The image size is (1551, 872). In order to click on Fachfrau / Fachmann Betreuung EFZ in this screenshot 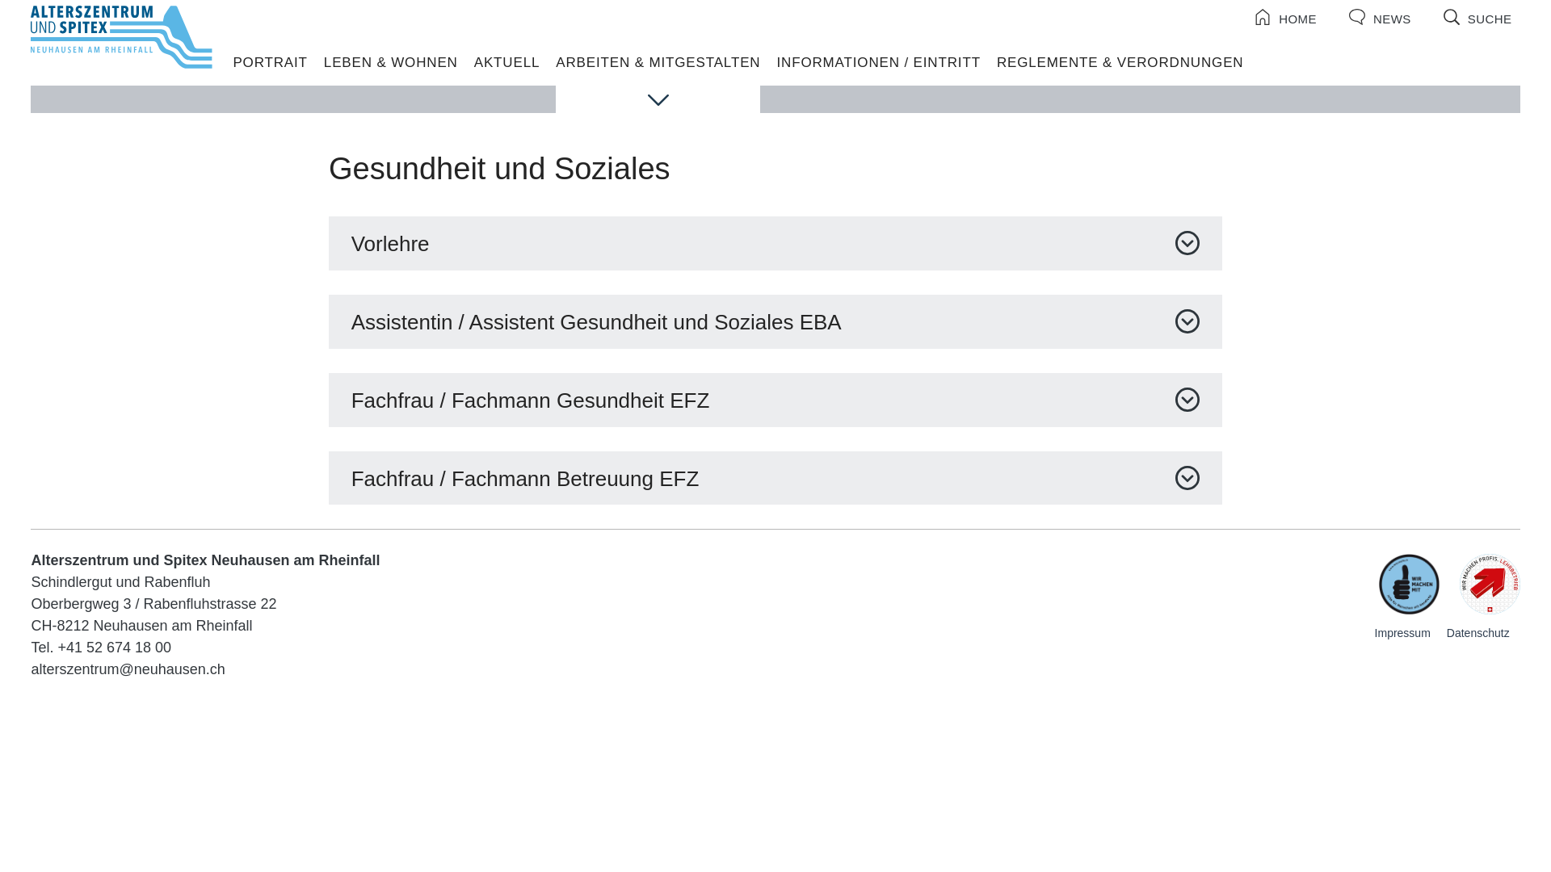, I will do `click(775, 478)`.